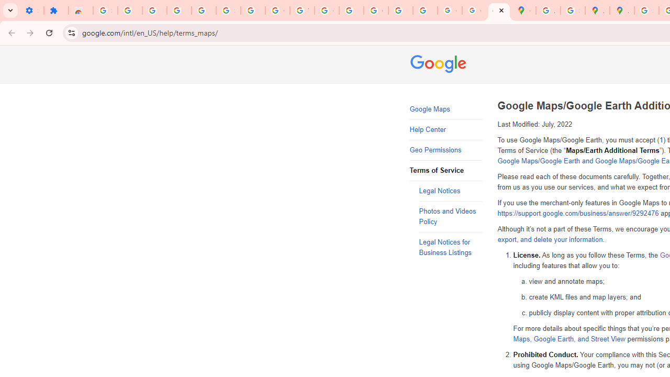 The width and height of the screenshot is (670, 377). Describe the element at coordinates (351, 10) in the screenshot. I see `https://scholar.google.com/` at that location.